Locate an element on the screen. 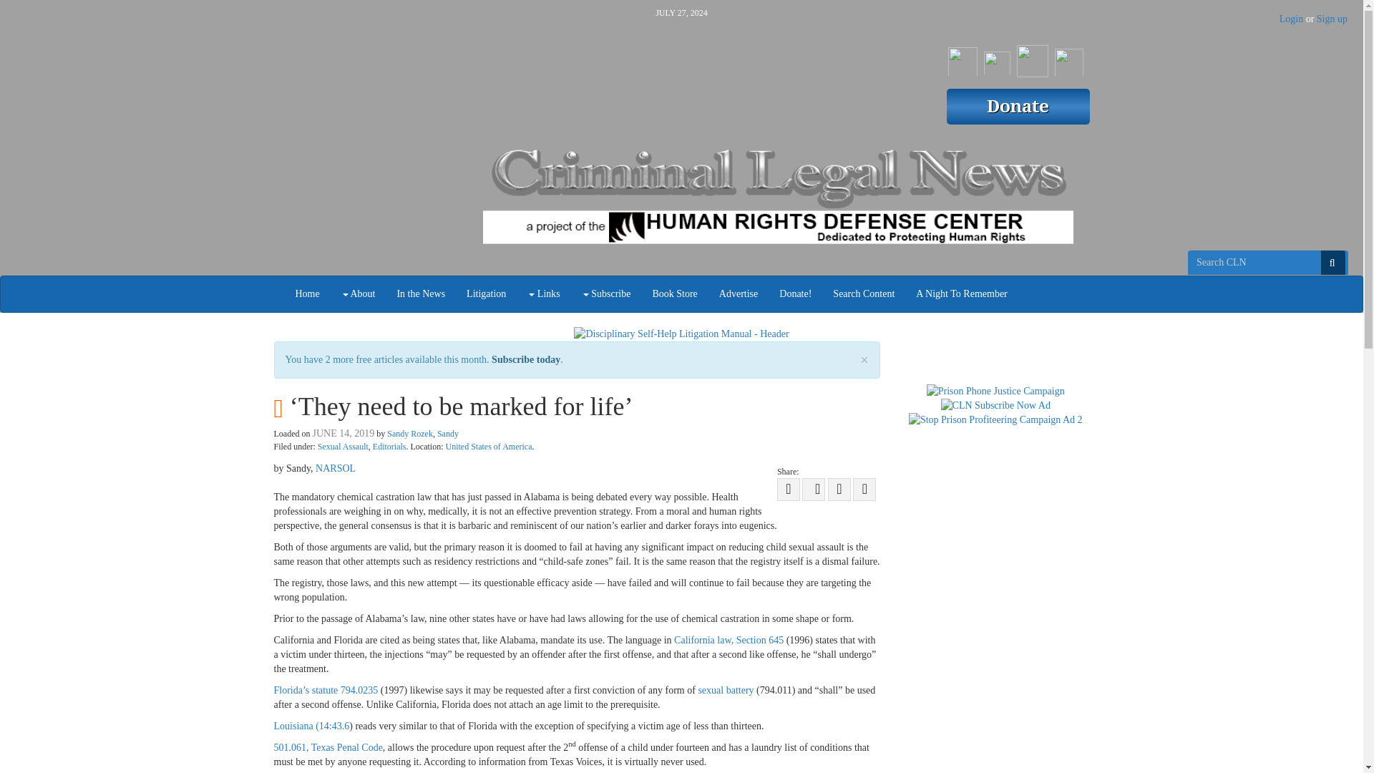 This screenshot has height=773, width=1374. Advertise is located at coordinates (739, 293).